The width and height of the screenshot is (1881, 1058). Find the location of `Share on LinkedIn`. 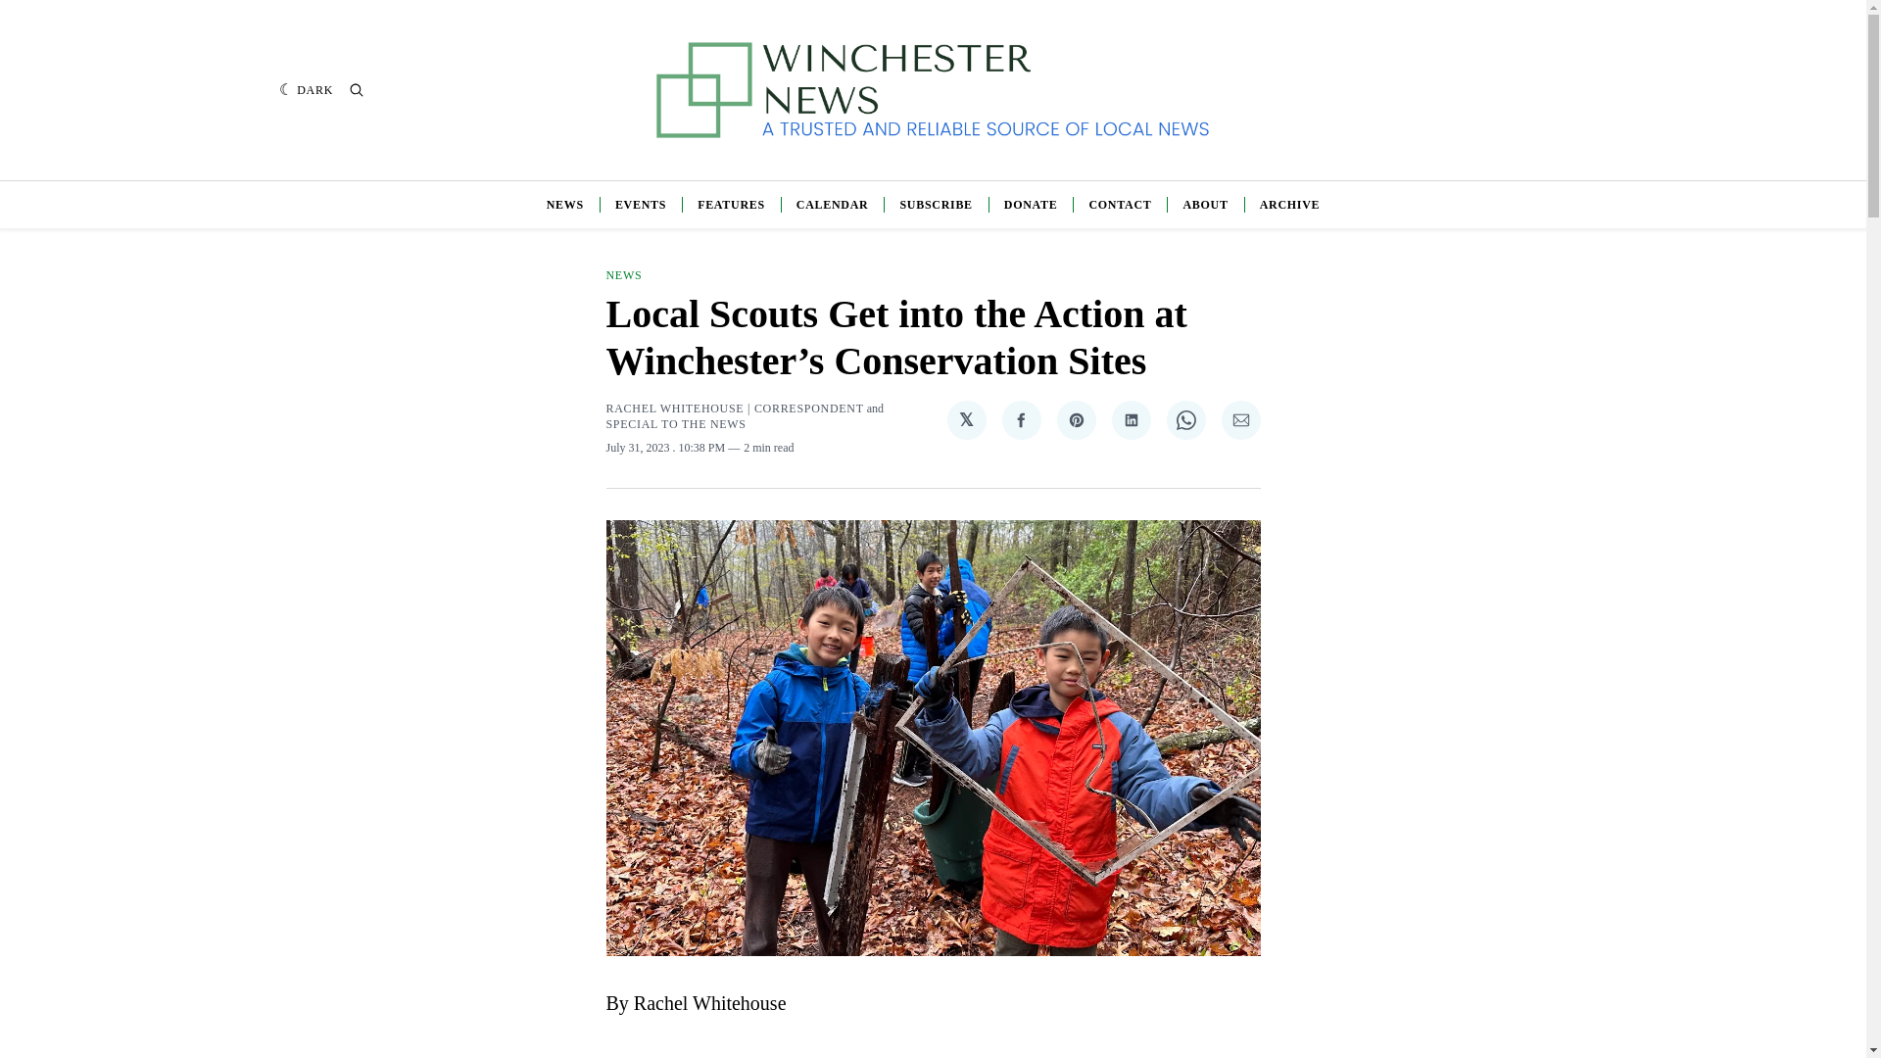

Share on LinkedIn is located at coordinates (1131, 420).